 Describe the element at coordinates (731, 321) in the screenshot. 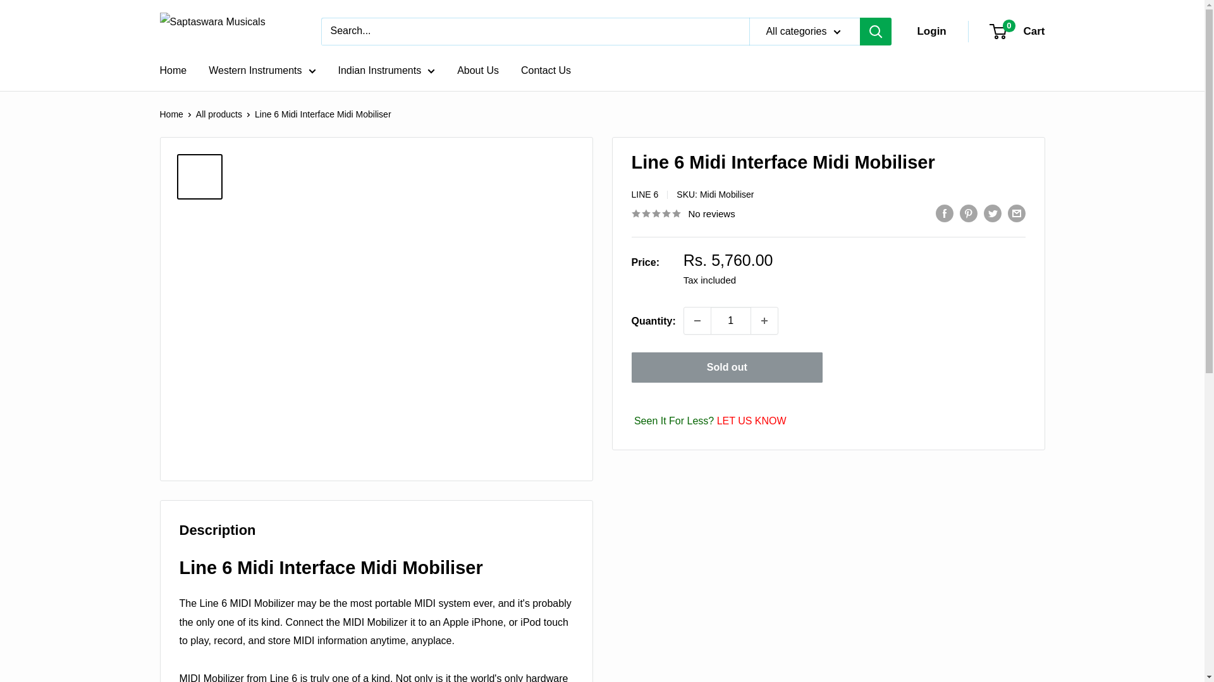

I see `1` at that location.